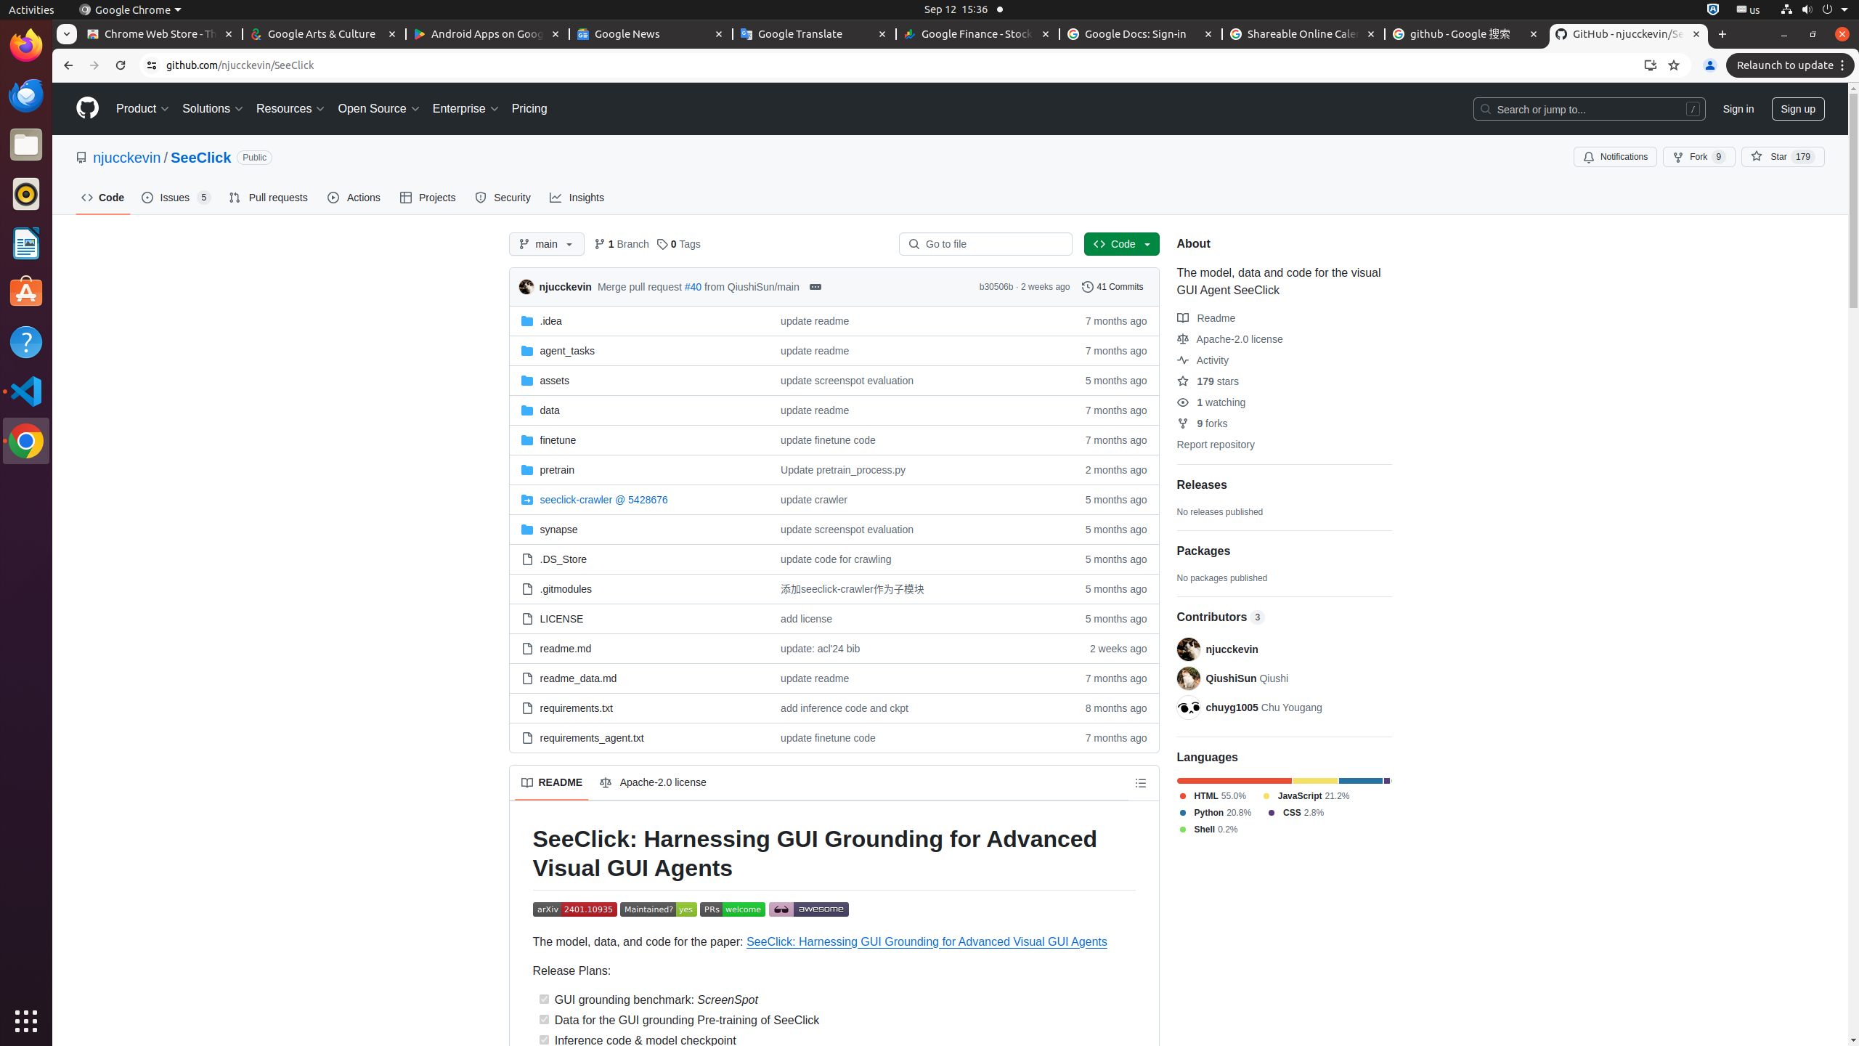 The width and height of the screenshot is (1859, 1046). Describe the element at coordinates (26, 194) in the screenshot. I see `Rhythmbox` at that location.